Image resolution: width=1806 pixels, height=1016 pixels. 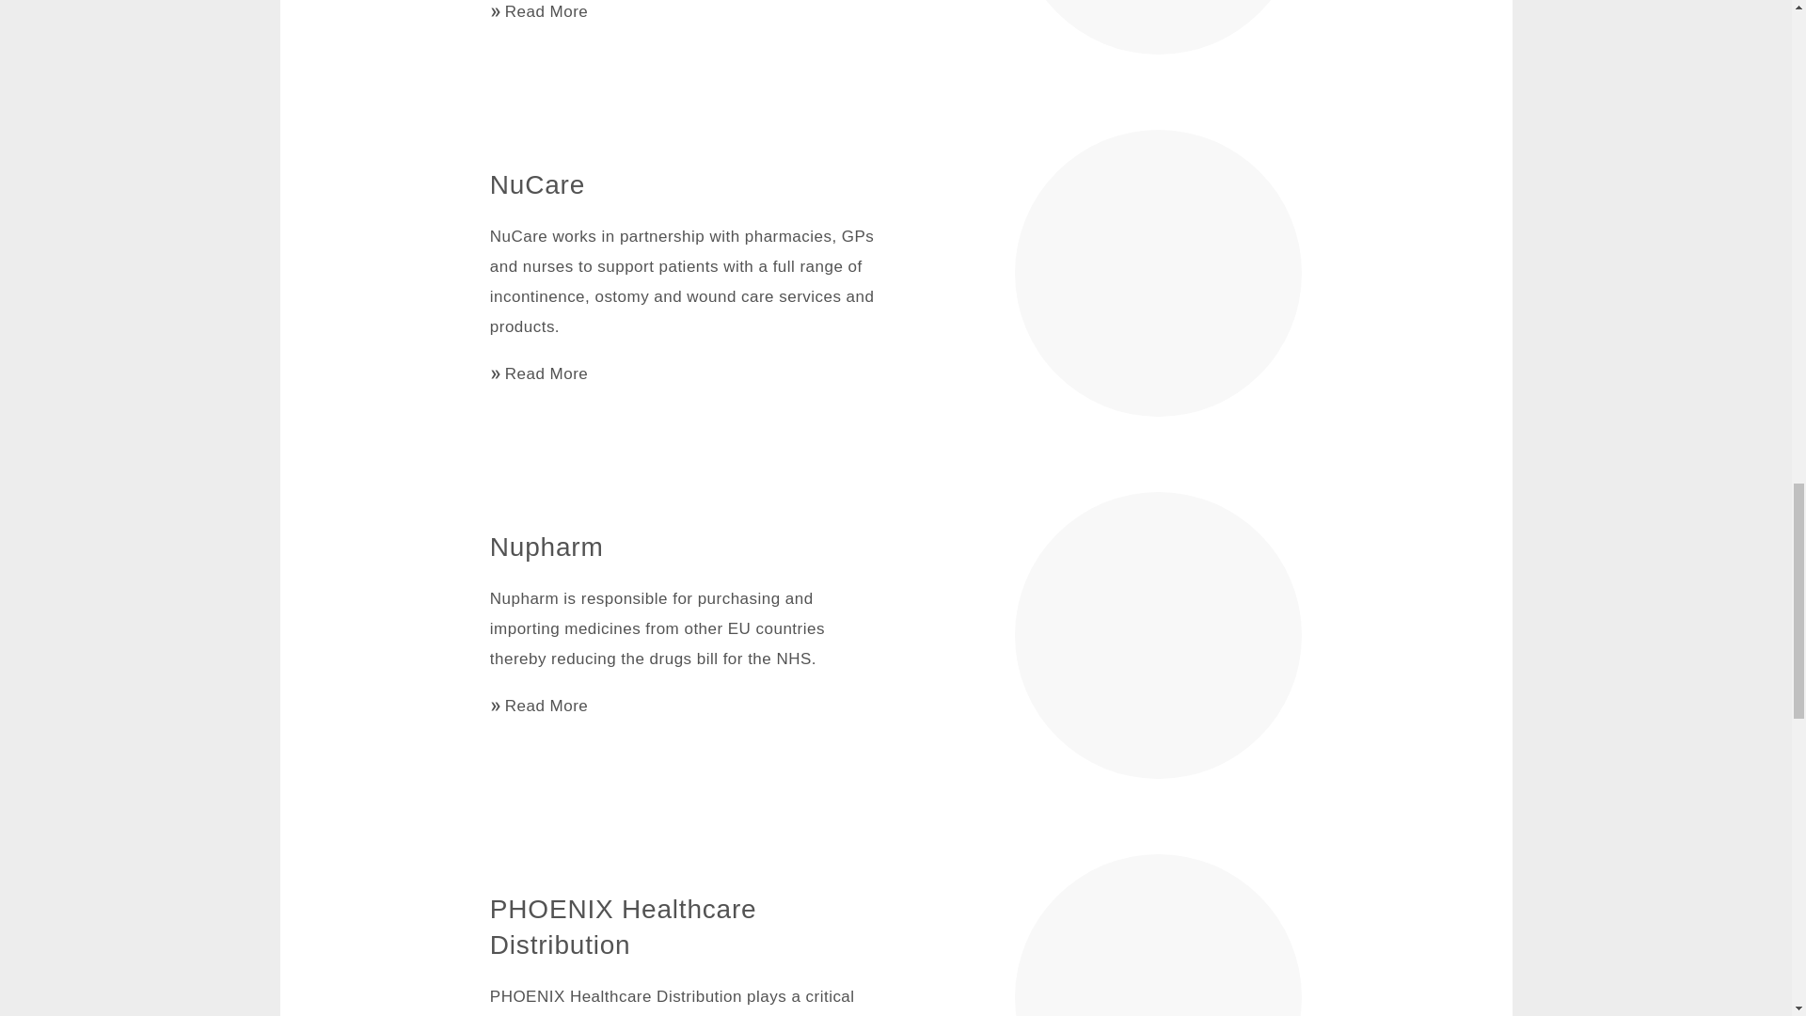 I want to click on Read More, so click(x=538, y=11).